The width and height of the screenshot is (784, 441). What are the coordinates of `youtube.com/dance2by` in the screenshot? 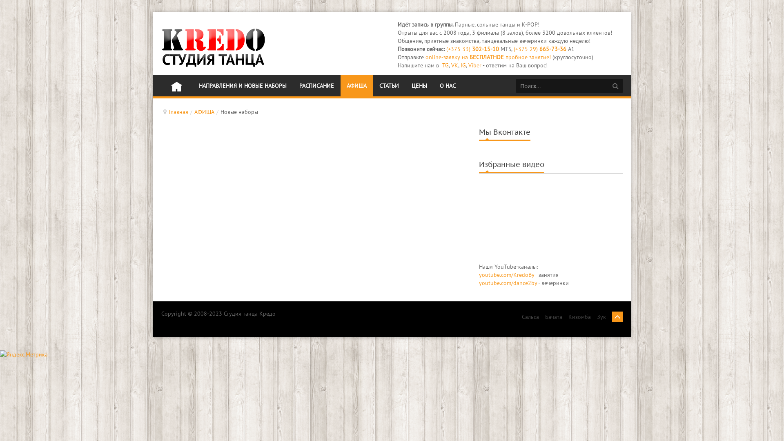 It's located at (508, 283).